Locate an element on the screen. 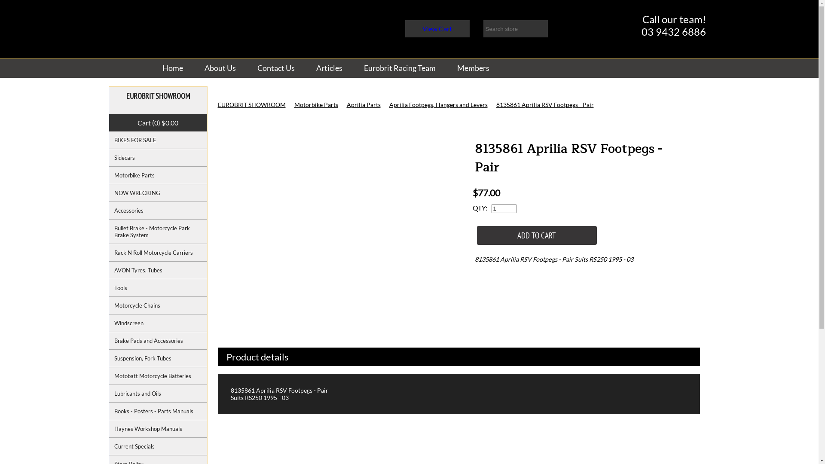  ADD TO CART is located at coordinates (537, 235).